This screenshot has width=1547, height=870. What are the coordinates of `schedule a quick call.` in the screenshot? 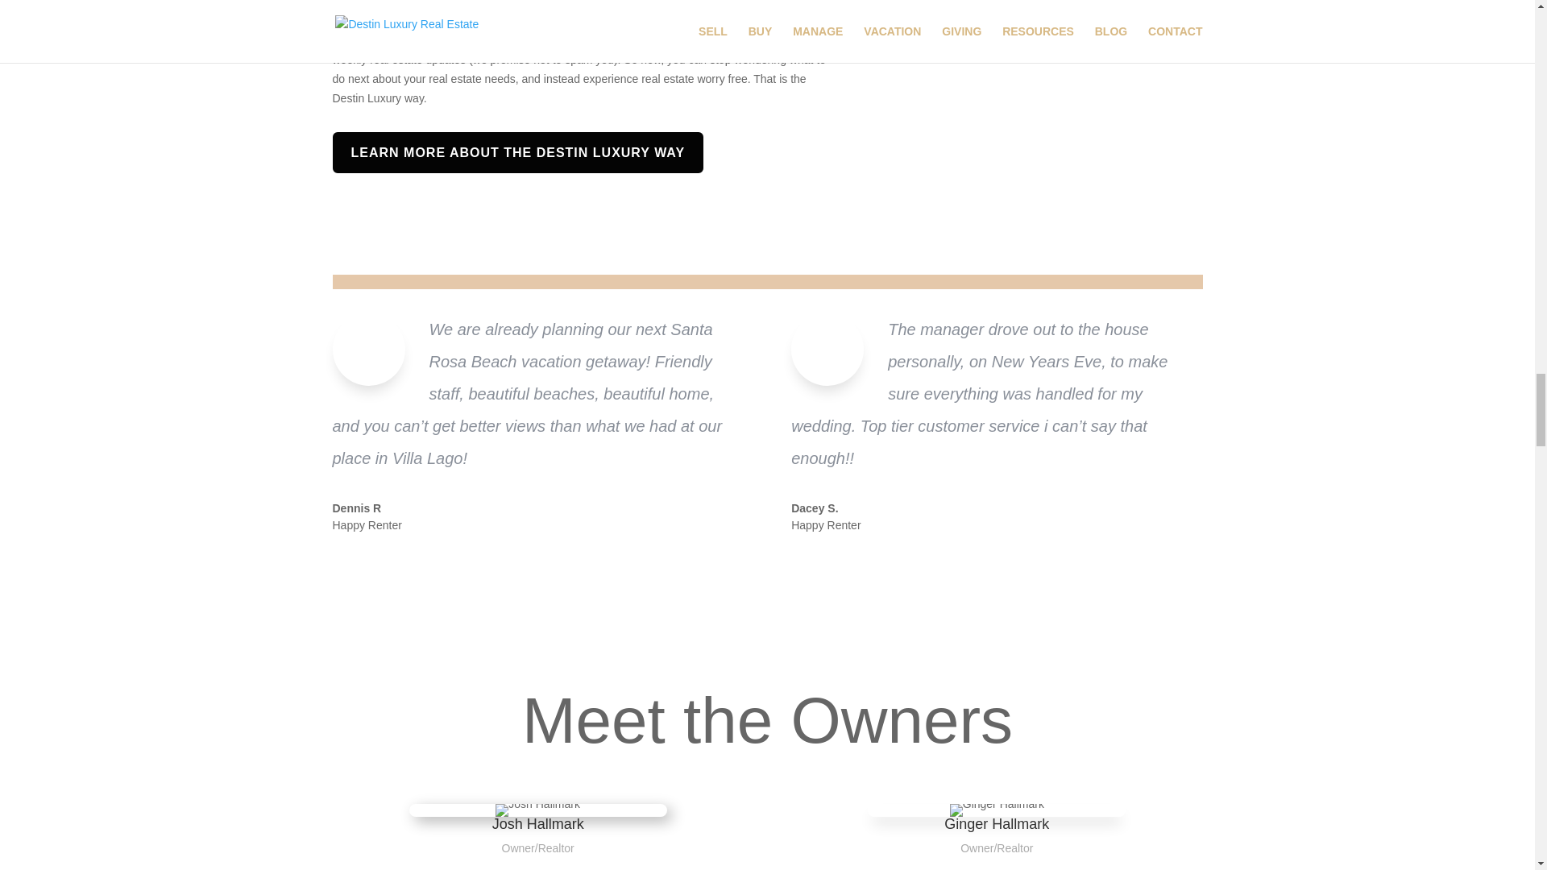 It's located at (579, 40).